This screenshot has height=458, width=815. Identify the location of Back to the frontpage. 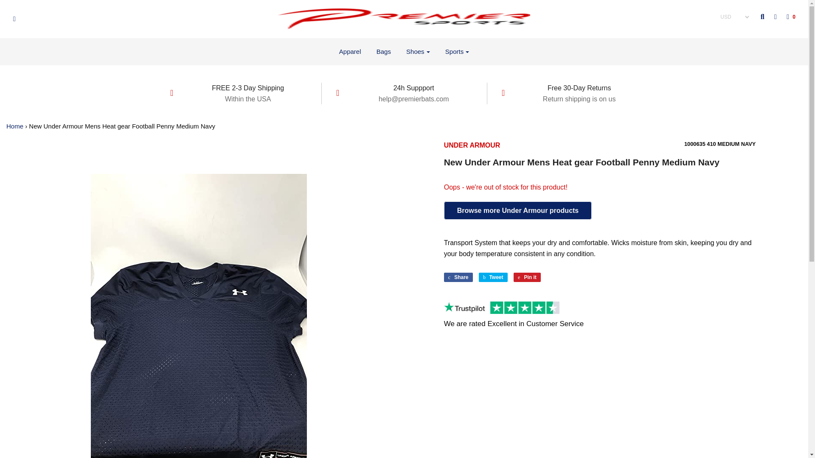
(15, 126).